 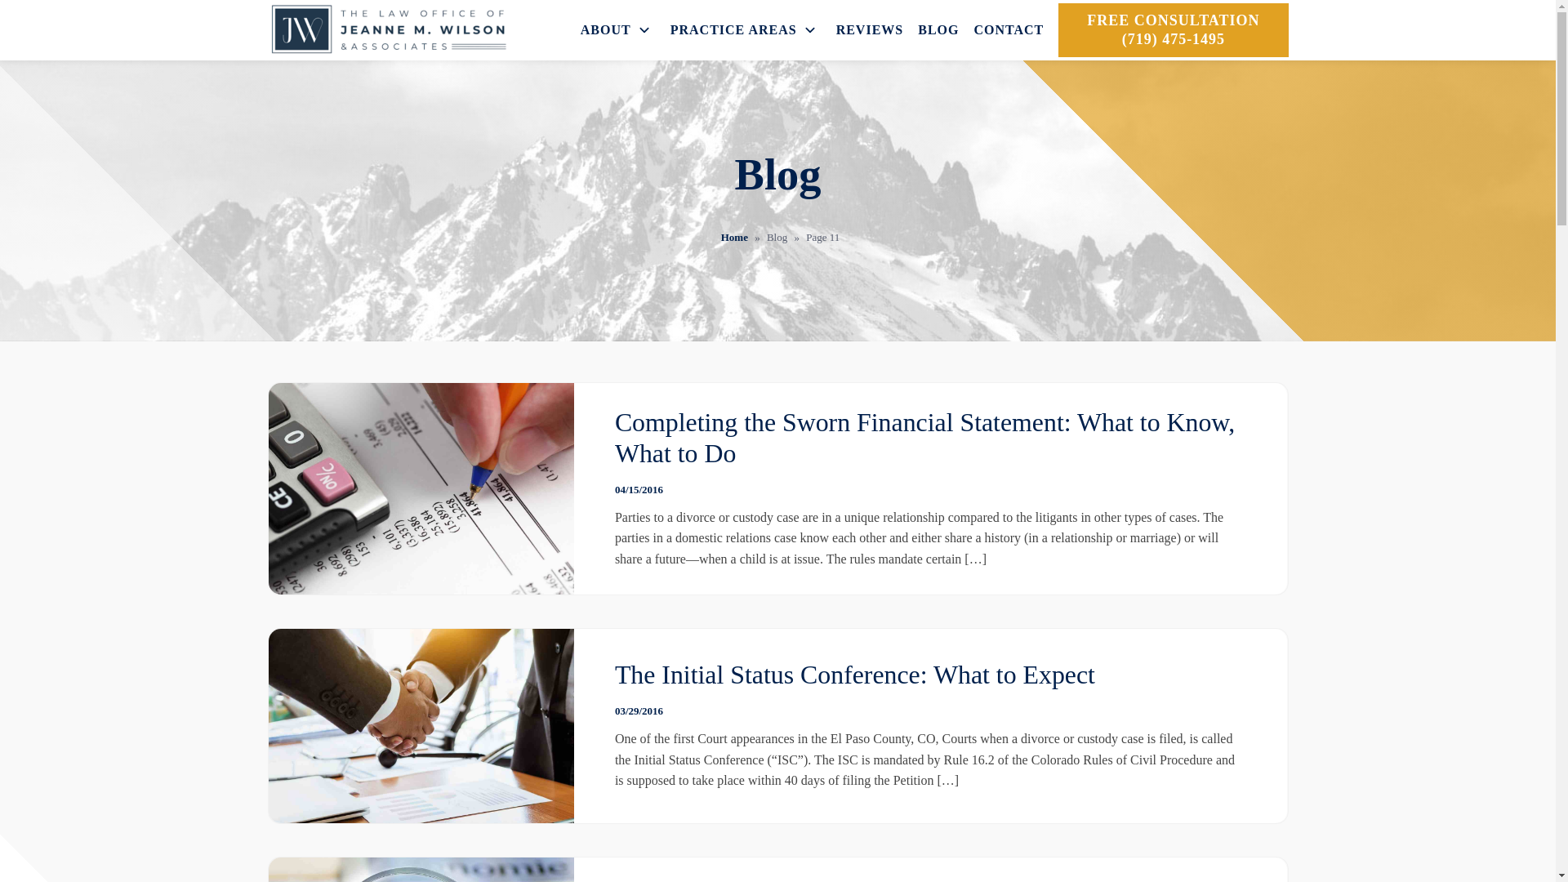 I want to click on REVIEWS, so click(x=870, y=29).